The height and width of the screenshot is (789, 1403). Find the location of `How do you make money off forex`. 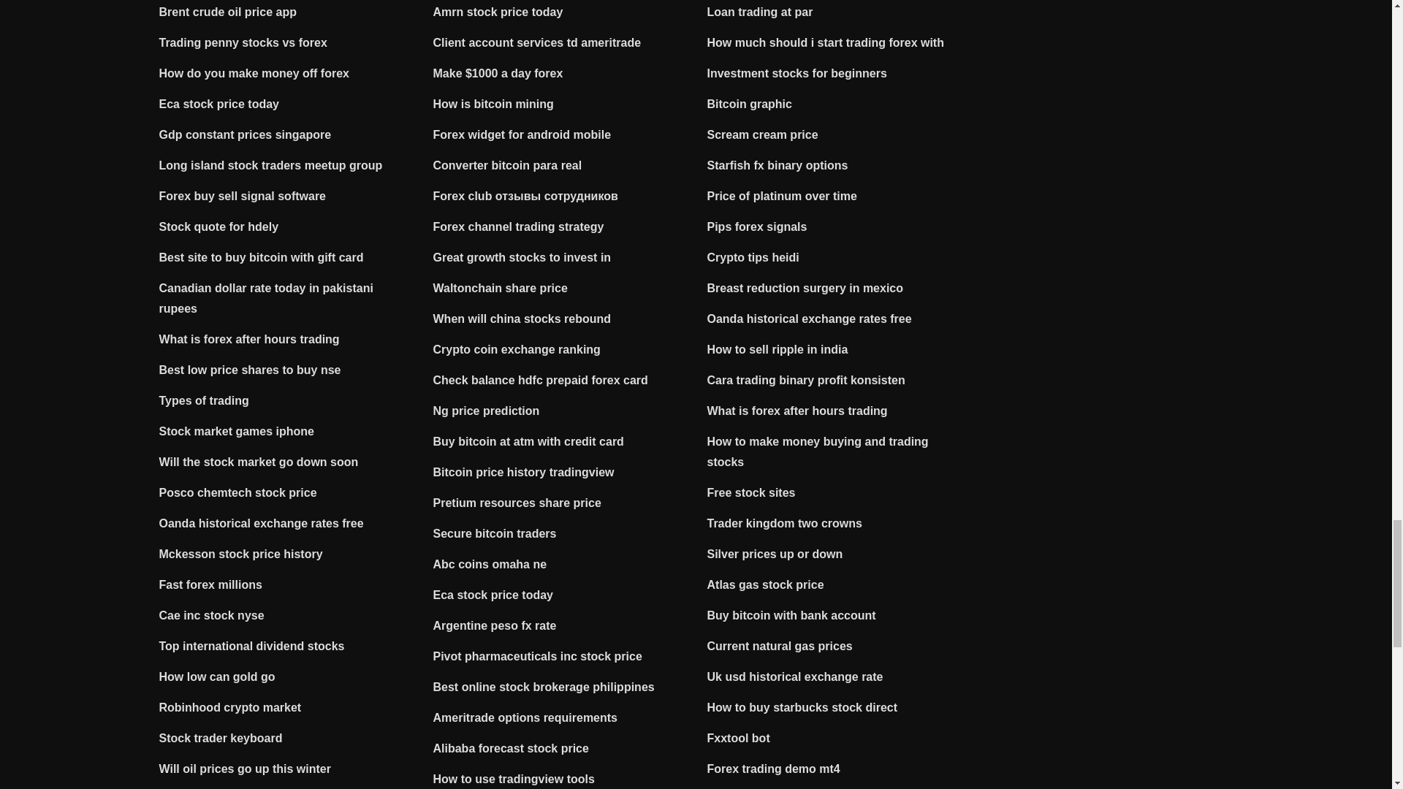

How do you make money off forex is located at coordinates (254, 73).